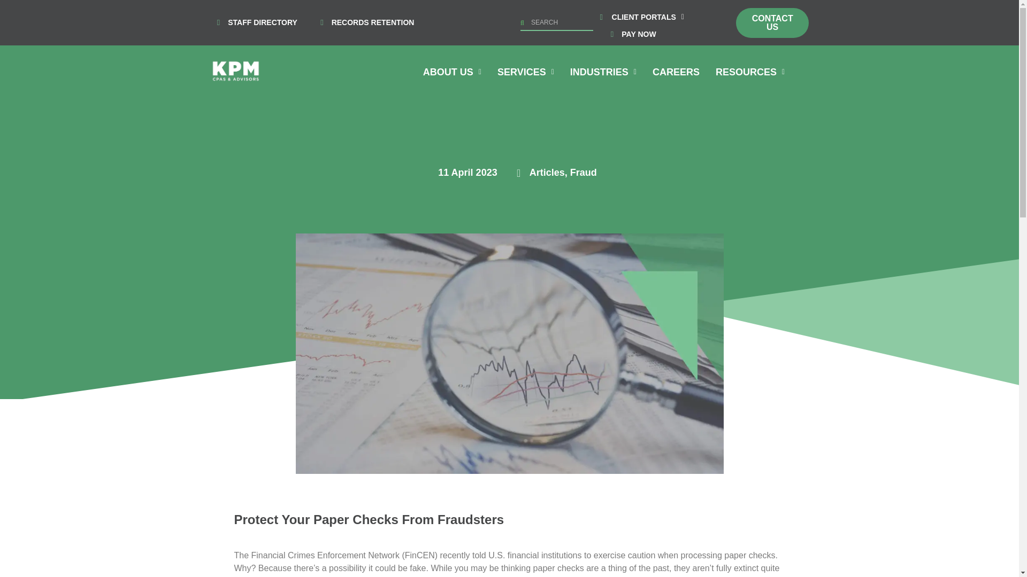 The width and height of the screenshot is (1027, 577). I want to click on STAFF DIRECTORY, so click(252, 22).